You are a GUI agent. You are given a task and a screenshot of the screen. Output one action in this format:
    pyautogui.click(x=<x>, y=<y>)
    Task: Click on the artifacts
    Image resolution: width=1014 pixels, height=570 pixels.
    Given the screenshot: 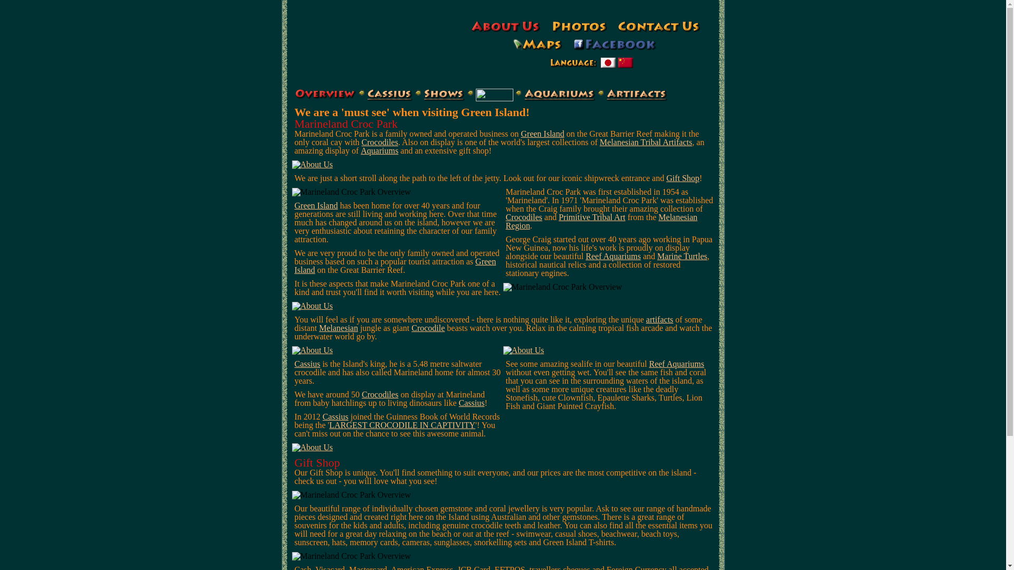 What is the action you would take?
    pyautogui.click(x=660, y=320)
    